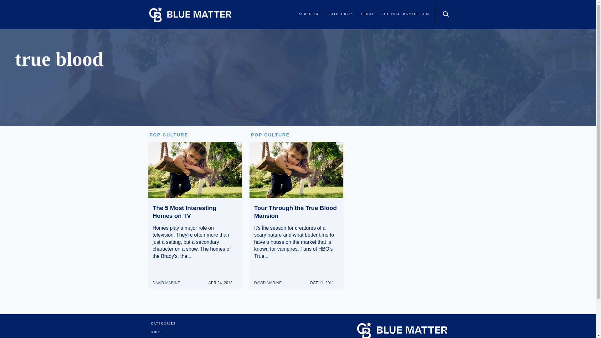 The image size is (601, 338). Describe the element at coordinates (163, 324) in the screenshot. I see `CATEGORIES` at that location.